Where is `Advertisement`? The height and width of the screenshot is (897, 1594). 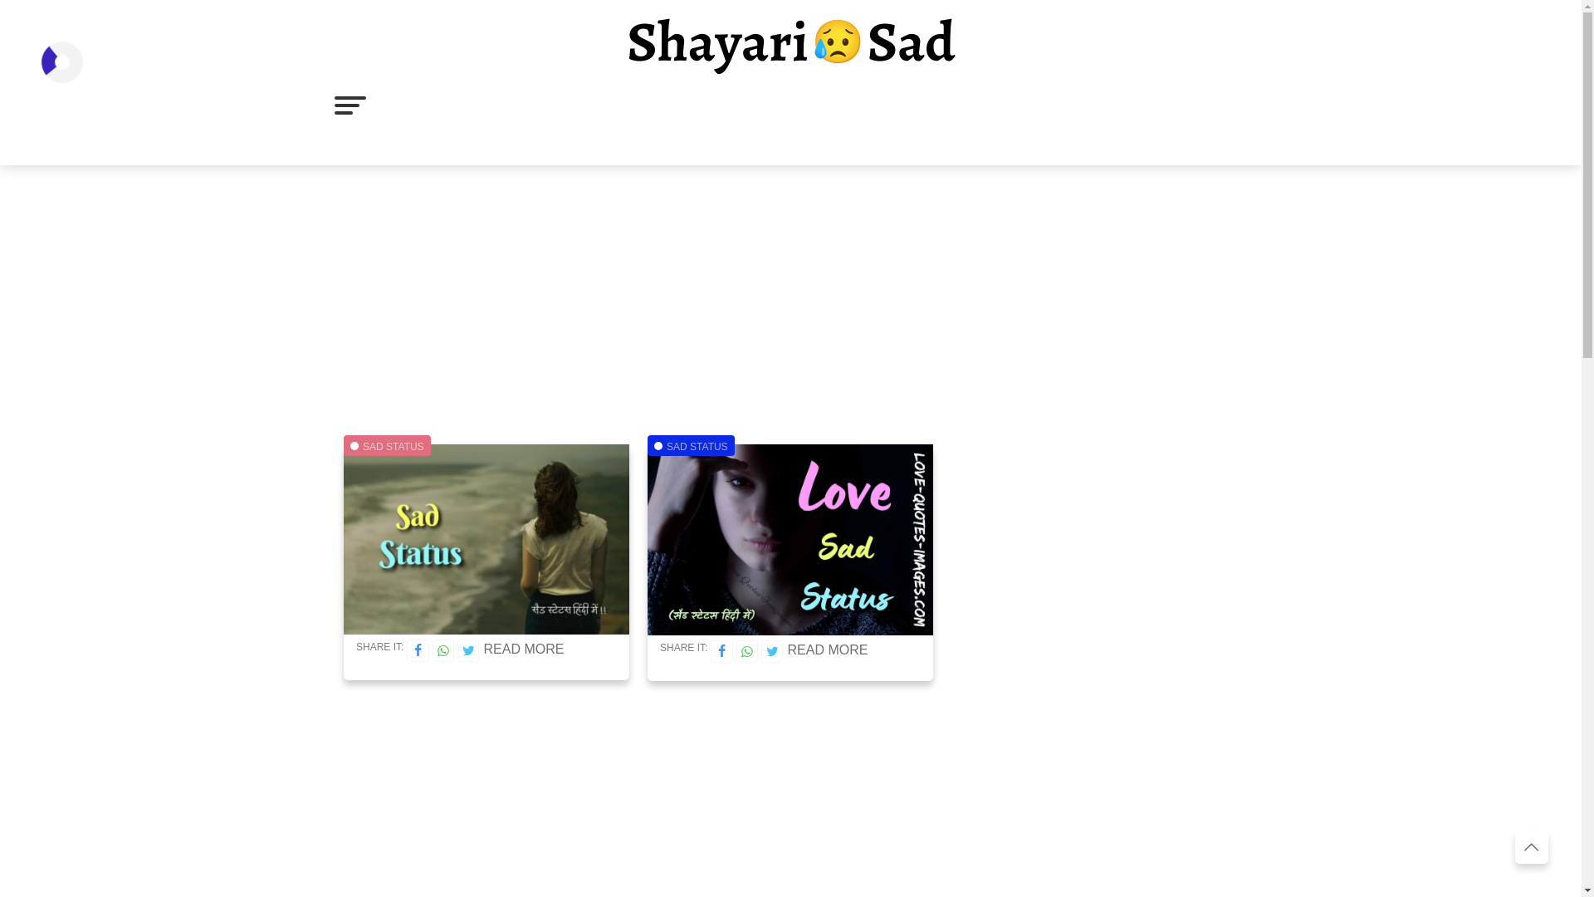 Advertisement is located at coordinates (790, 816).